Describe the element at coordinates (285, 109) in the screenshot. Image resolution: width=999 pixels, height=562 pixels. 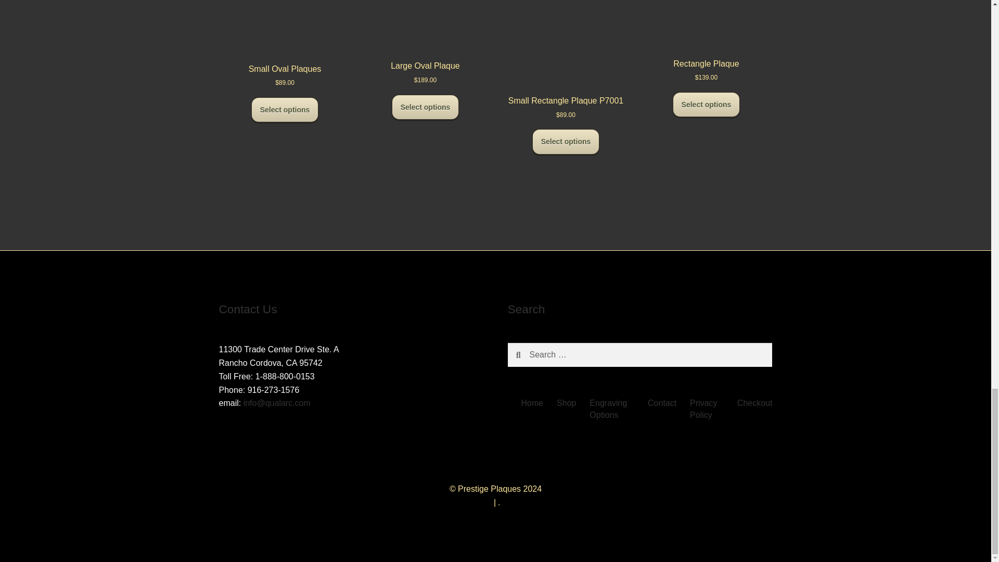
I see `Select options` at that location.